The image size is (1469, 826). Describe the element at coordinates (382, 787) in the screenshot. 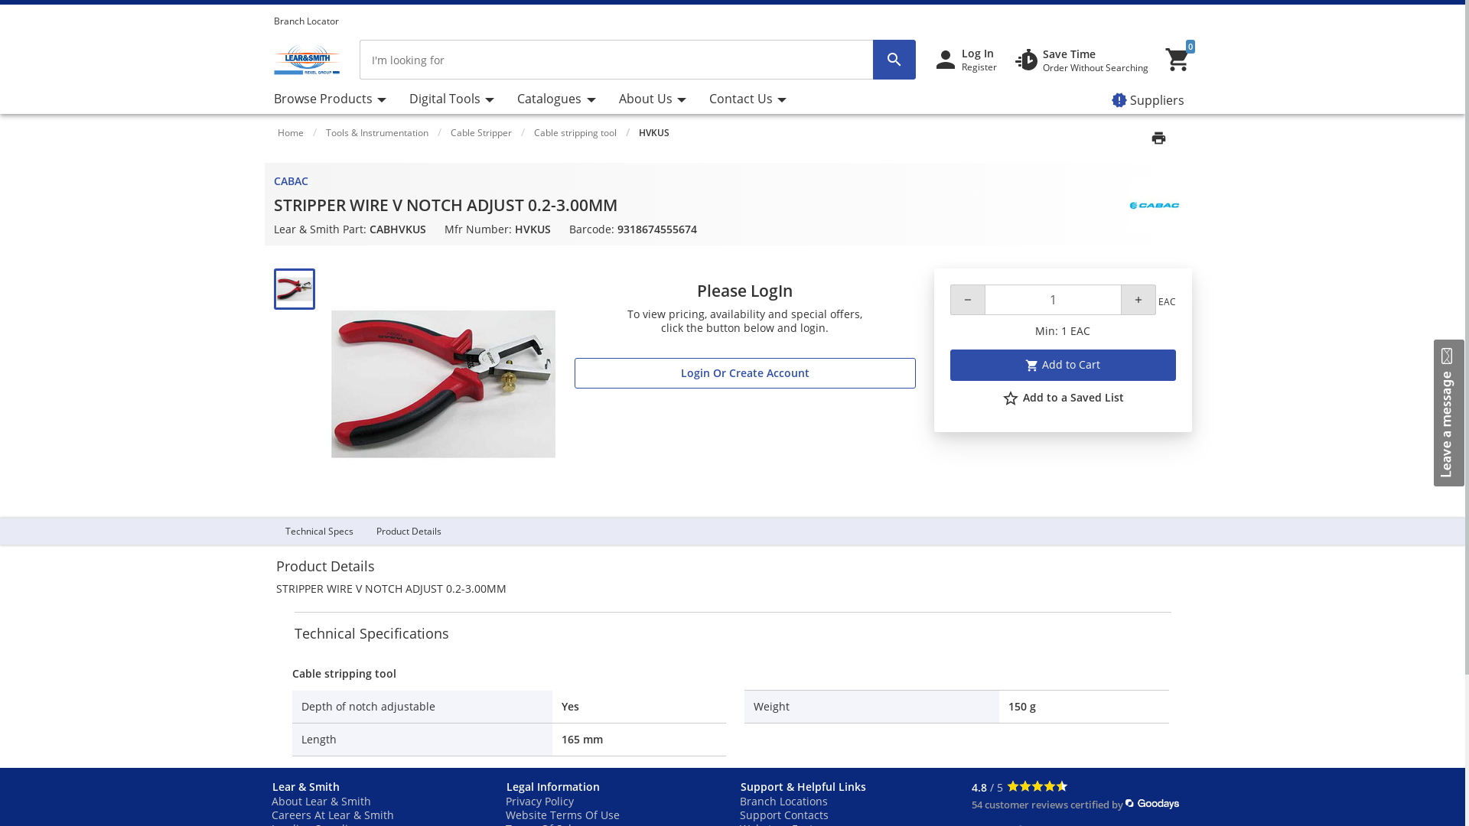

I see `Lear & Smith` at that location.